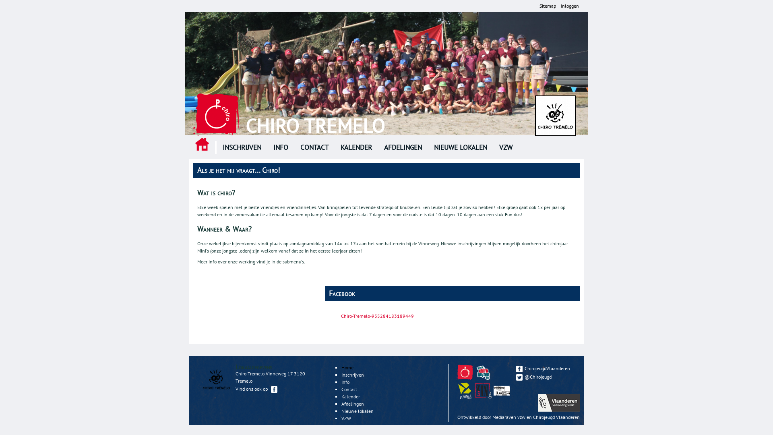  Describe the element at coordinates (548, 6) in the screenshot. I see `Sitemap` at that location.